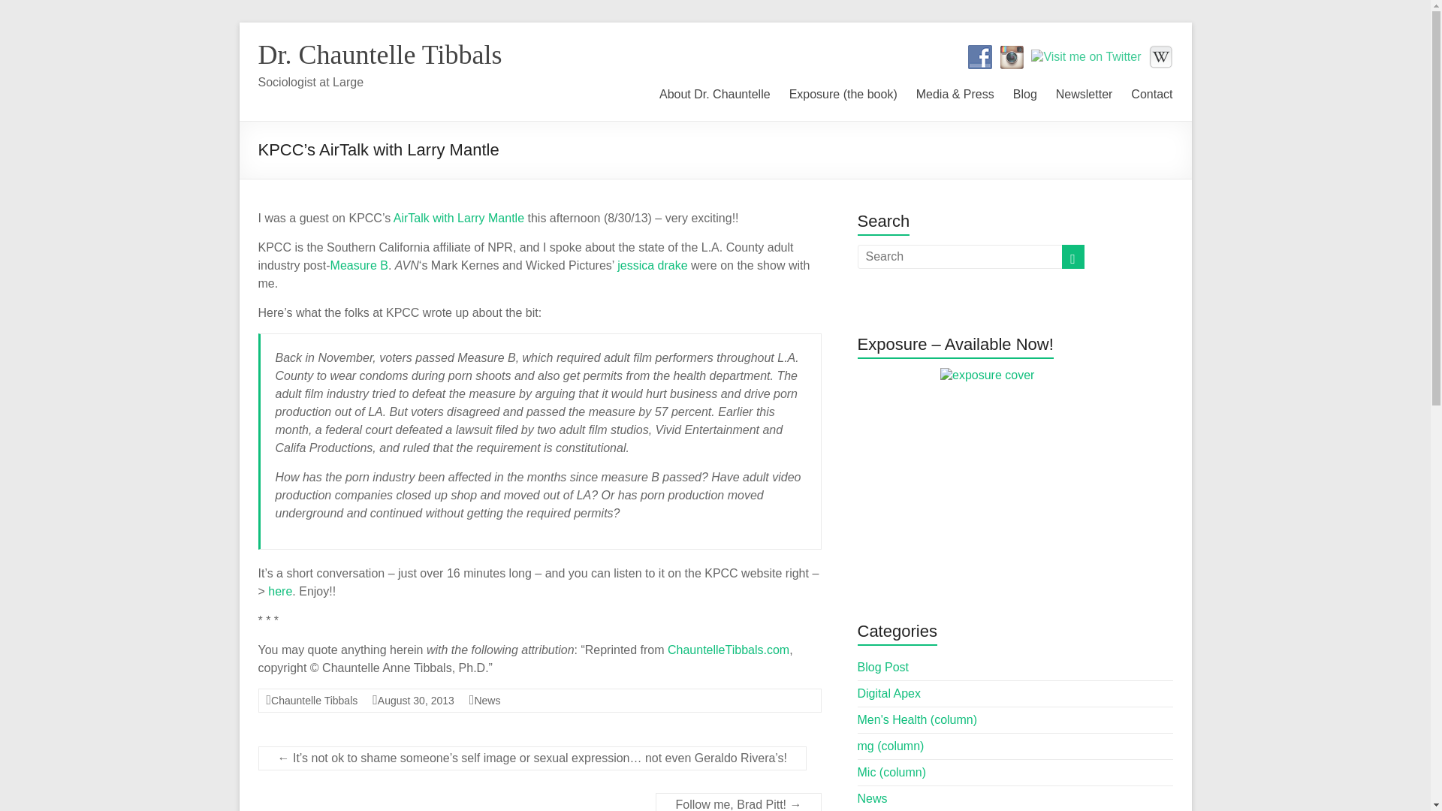  Describe the element at coordinates (38, 11) in the screenshot. I see `Search` at that location.